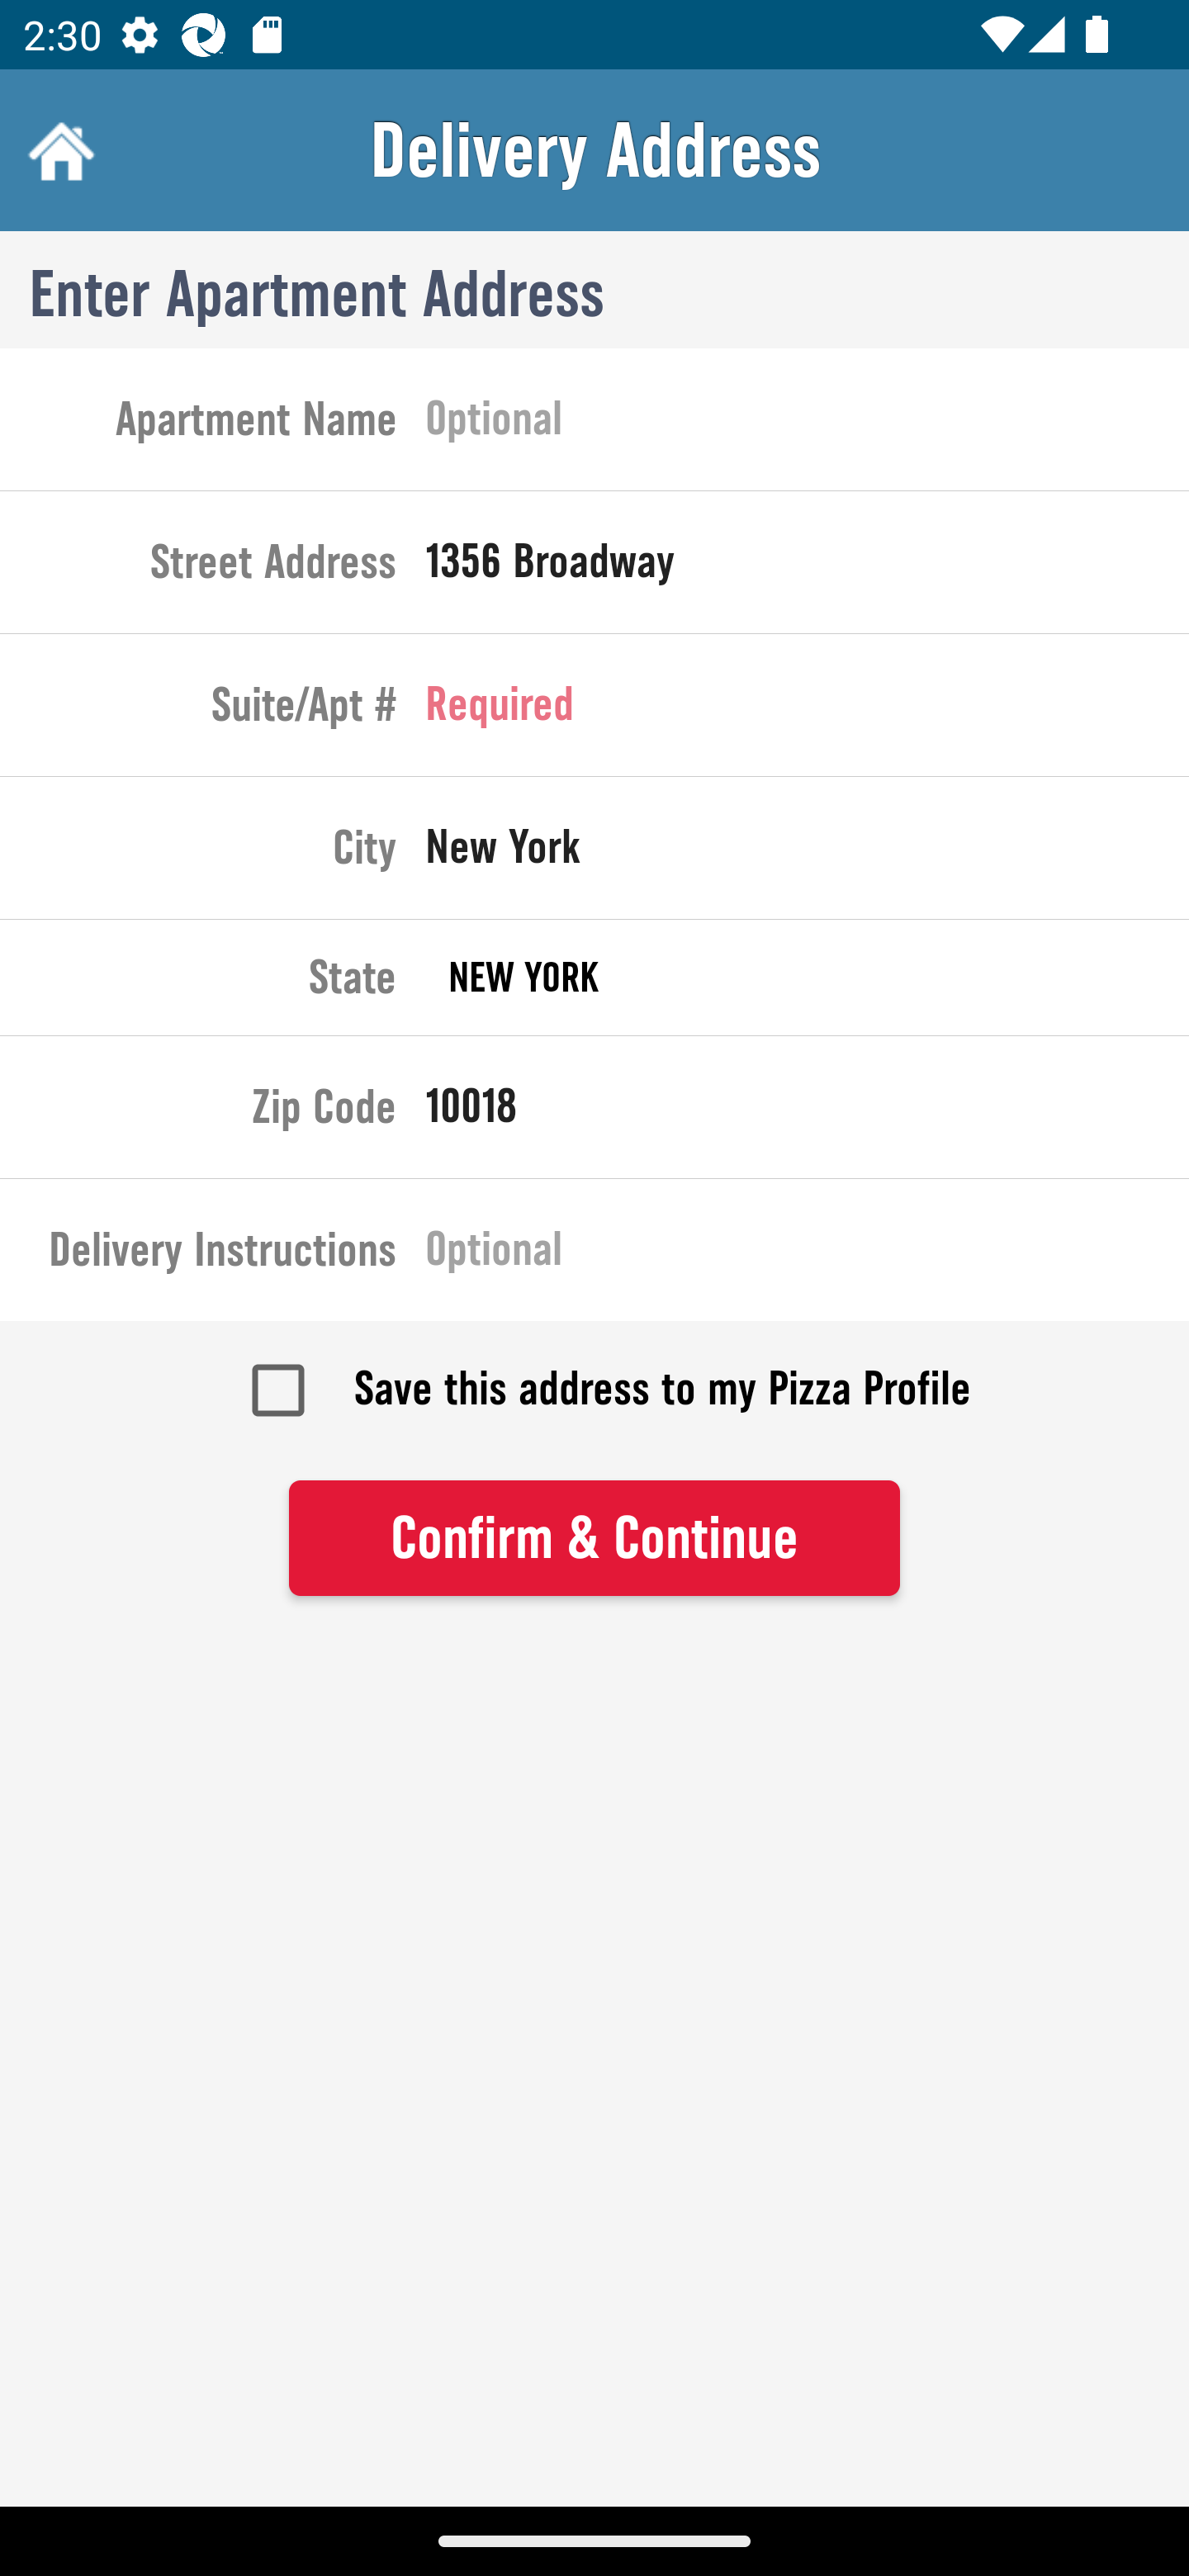  Describe the element at coordinates (58, 150) in the screenshot. I see `Home` at that location.